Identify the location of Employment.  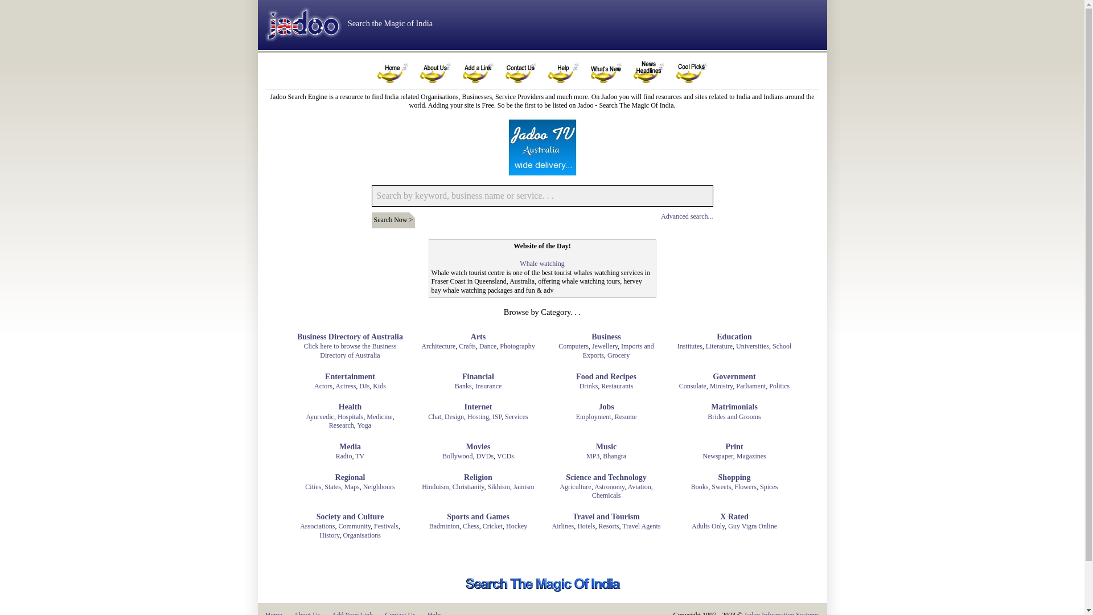
(594, 417).